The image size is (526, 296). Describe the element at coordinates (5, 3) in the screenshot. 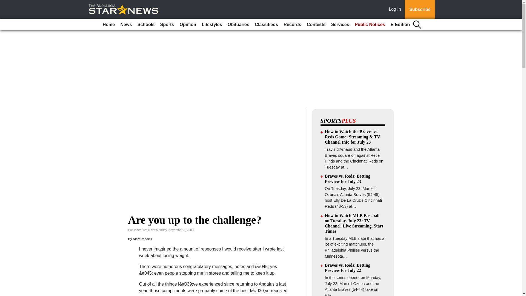

I see `Go` at that location.